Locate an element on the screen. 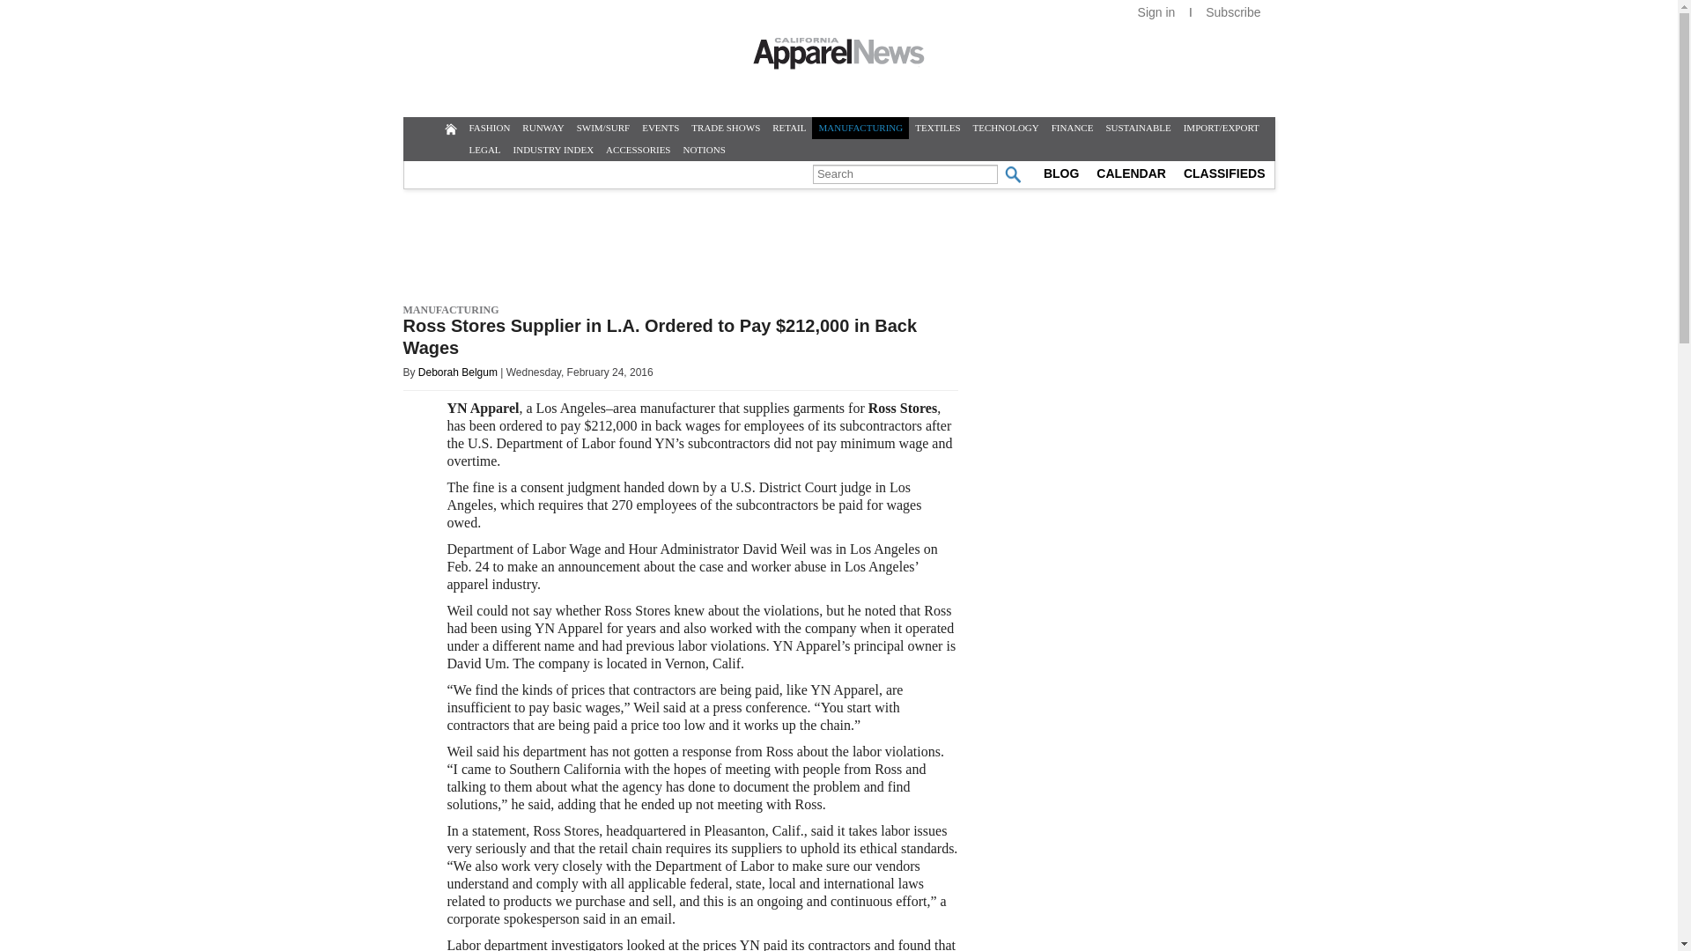 The image size is (1691, 951). 3rd party ad content is located at coordinates (1193, 77).